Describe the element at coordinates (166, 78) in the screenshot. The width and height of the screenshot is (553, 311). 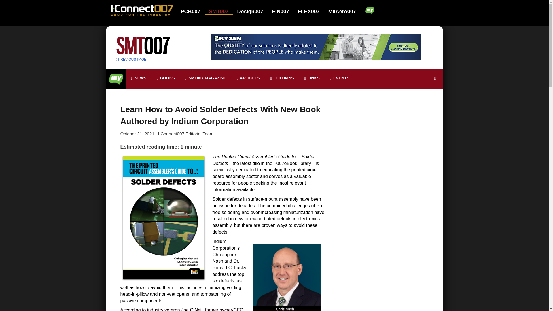
I see `BOOKS` at that location.